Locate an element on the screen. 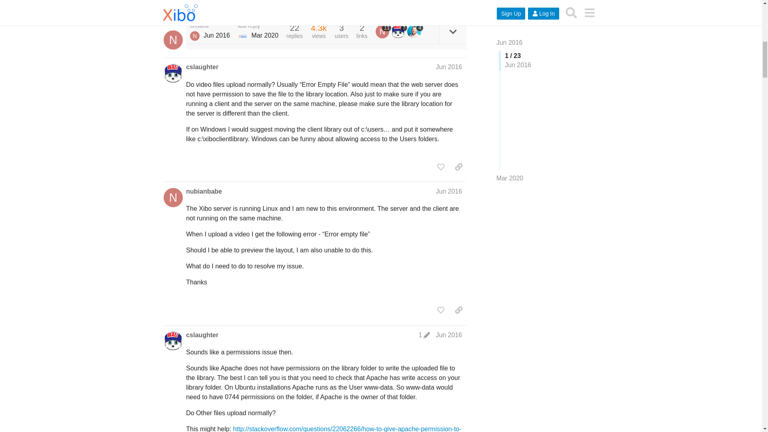  11 is located at coordinates (383, 31).